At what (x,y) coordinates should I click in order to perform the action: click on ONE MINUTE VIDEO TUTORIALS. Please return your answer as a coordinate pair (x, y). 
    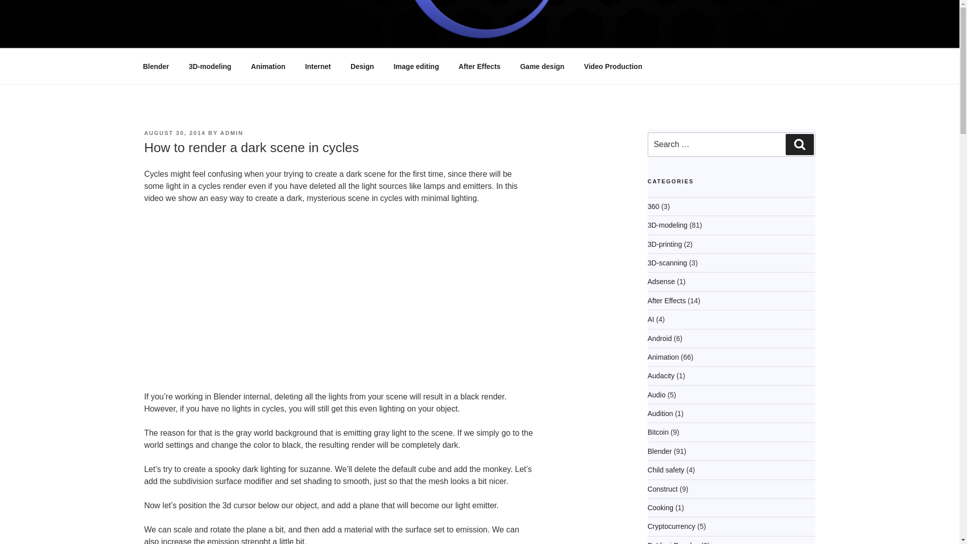
    Looking at the image, I should click on (304, 35).